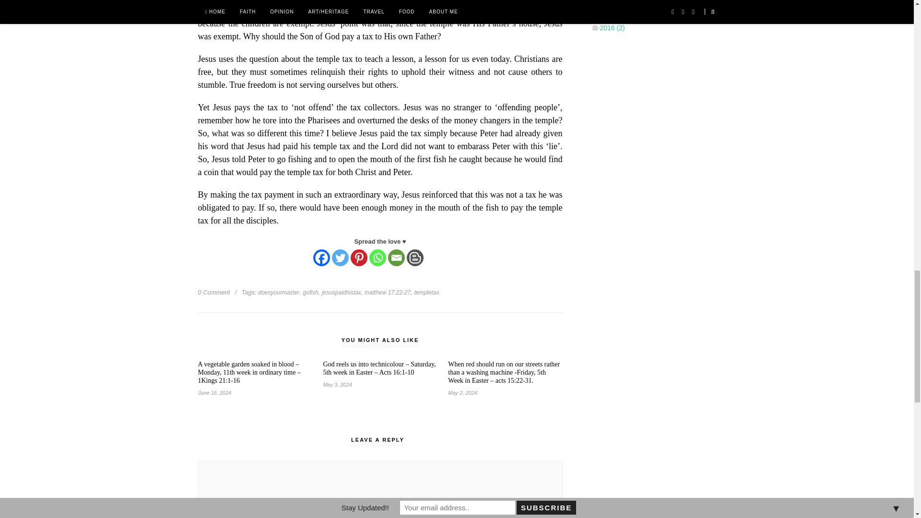  Describe the element at coordinates (213, 292) in the screenshot. I see `0 Comment` at that location.